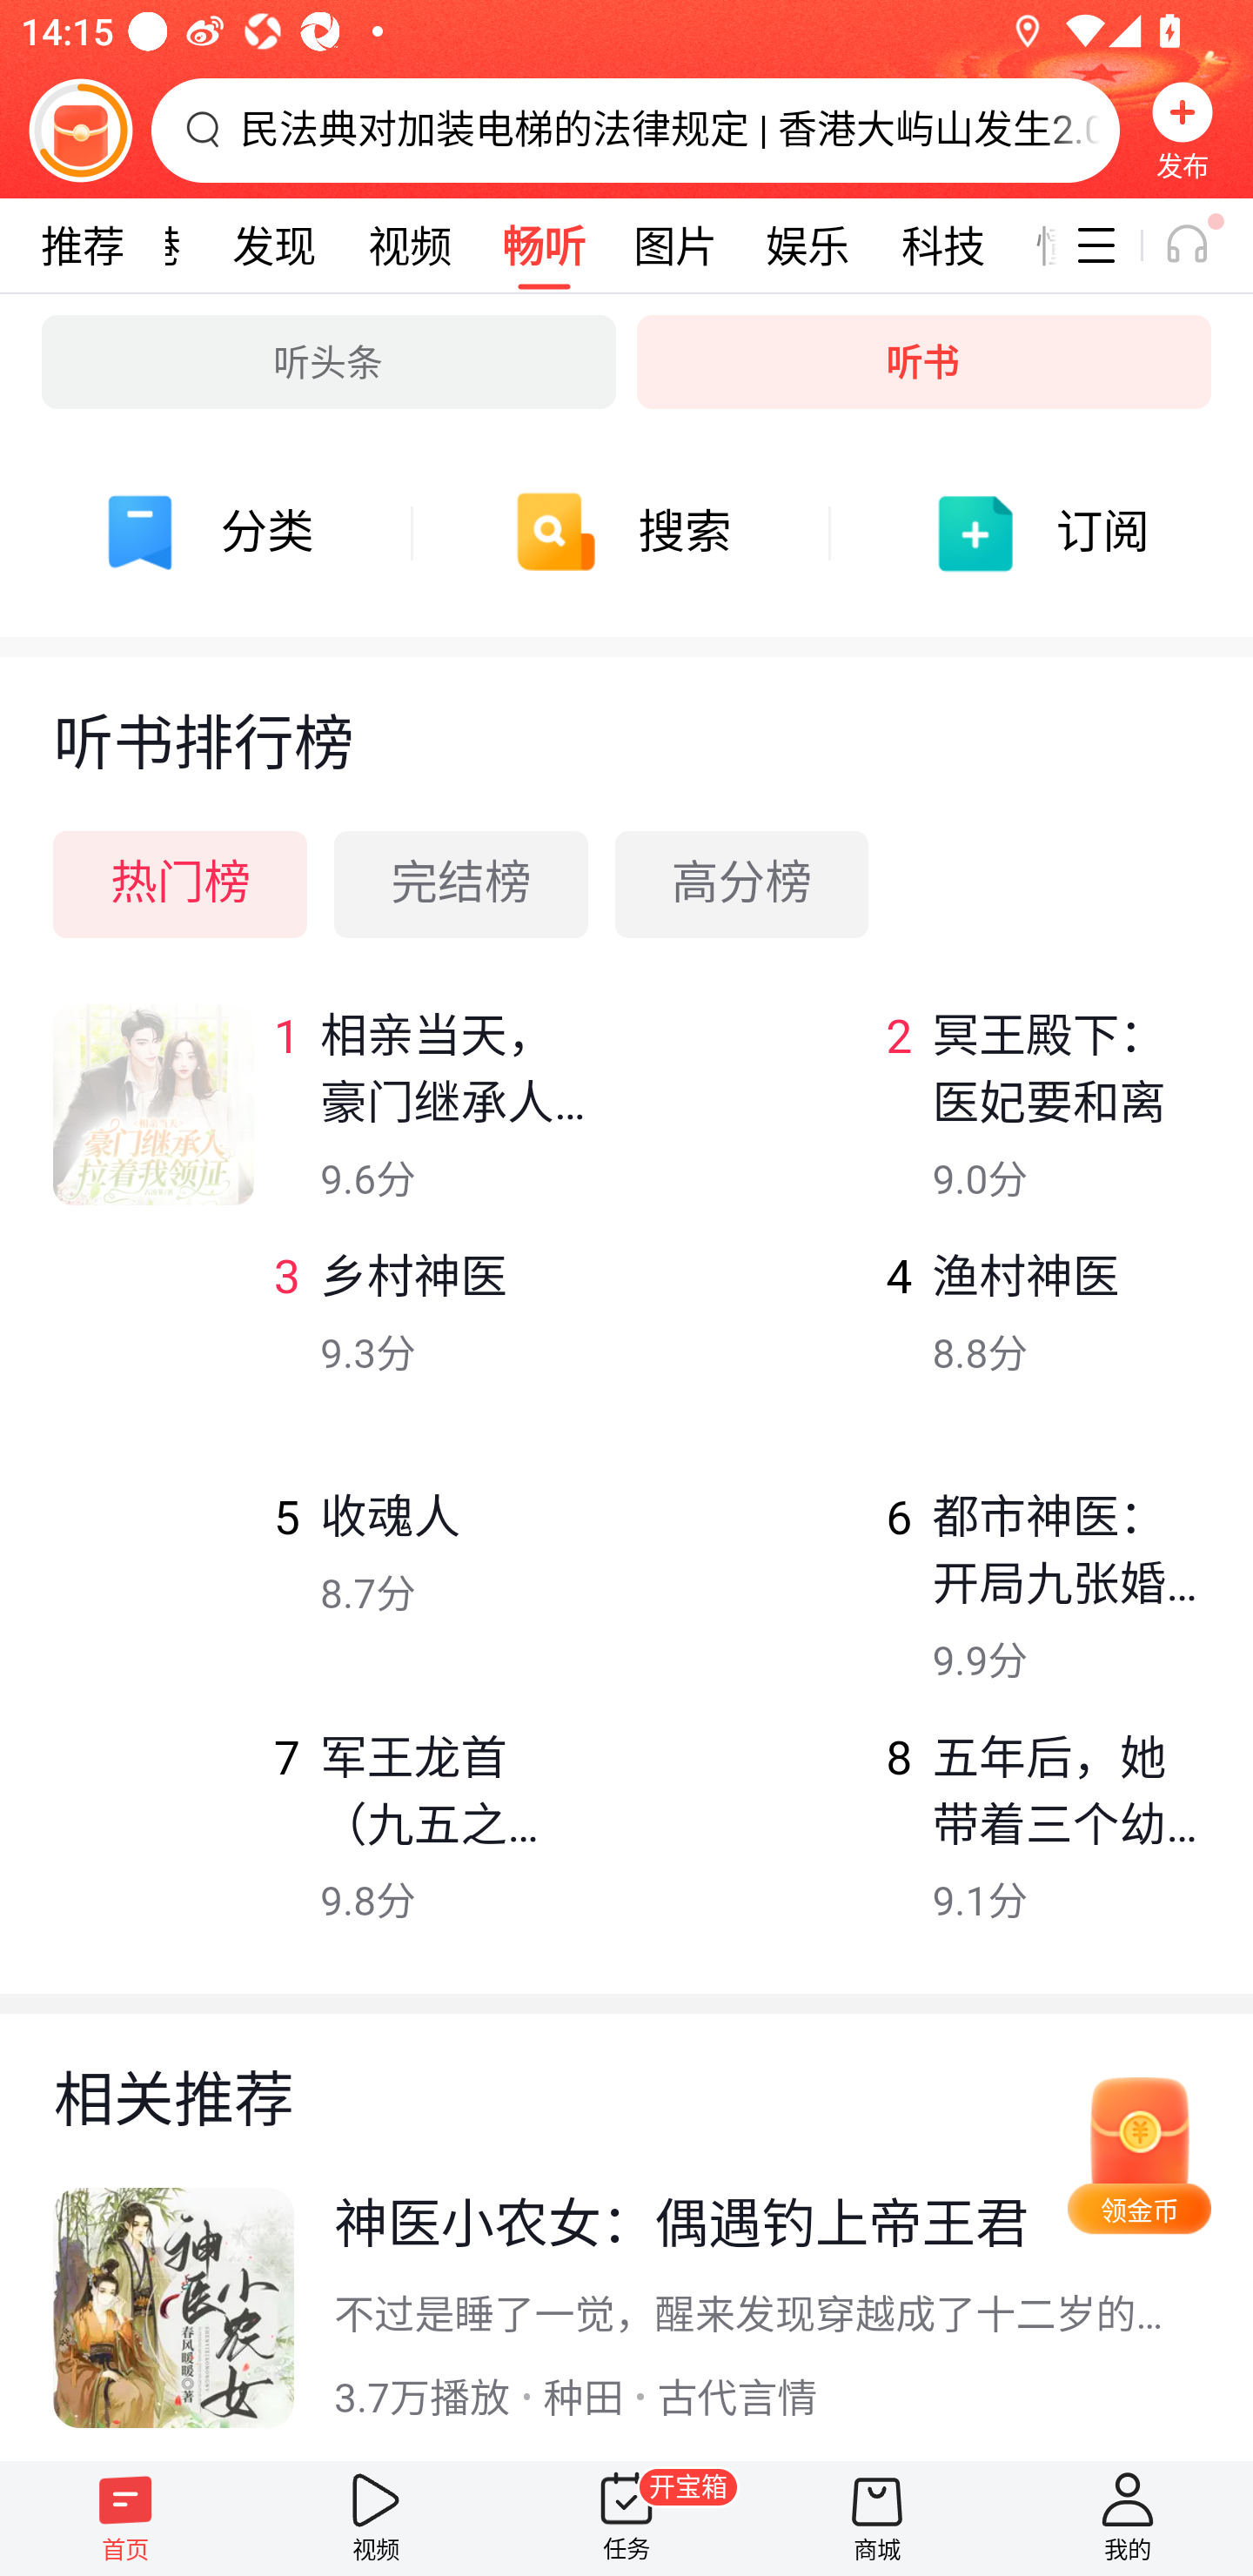  Describe the element at coordinates (1044, 533) in the screenshot. I see `4f7d5fecbd4d483872d847870da721d1~tplv-noop 订阅` at that location.